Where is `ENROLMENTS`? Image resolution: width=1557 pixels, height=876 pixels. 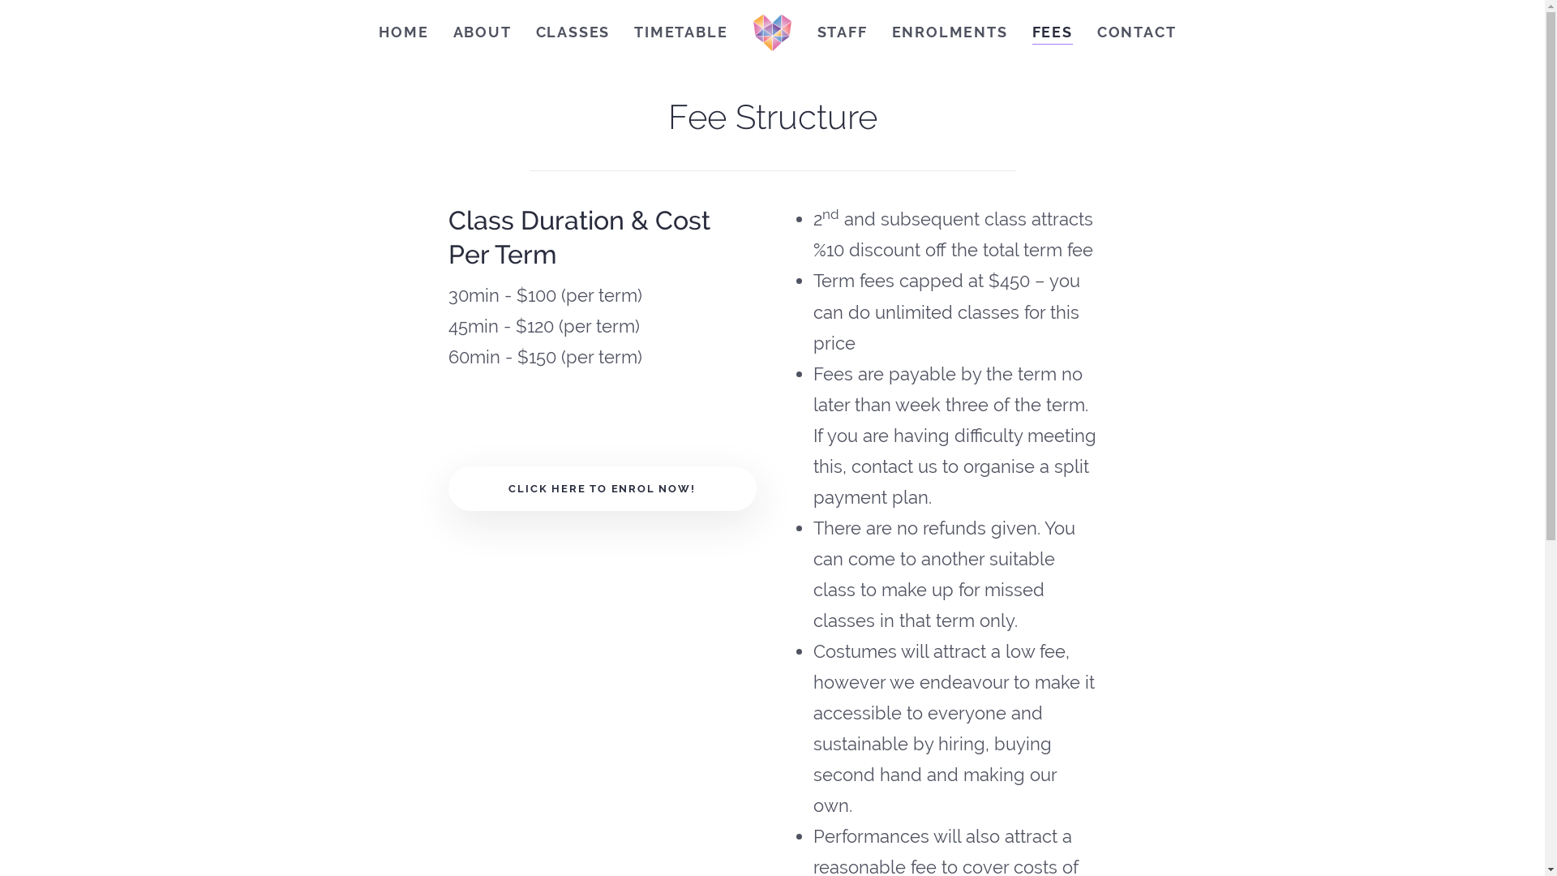
ENROLMENTS is located at coordinates (949, 32).